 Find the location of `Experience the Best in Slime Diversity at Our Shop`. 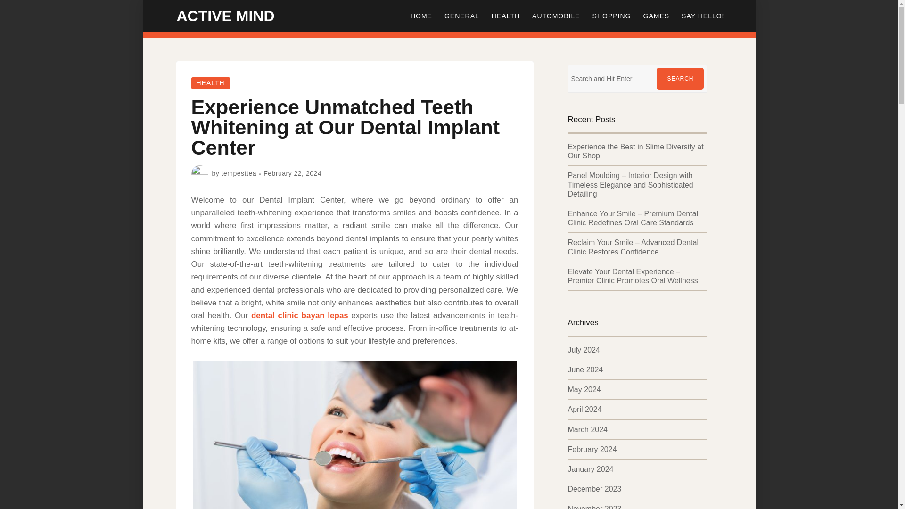

Experience the Best in Slime Diversity at Our Shop is located at coordinates (635, 151).